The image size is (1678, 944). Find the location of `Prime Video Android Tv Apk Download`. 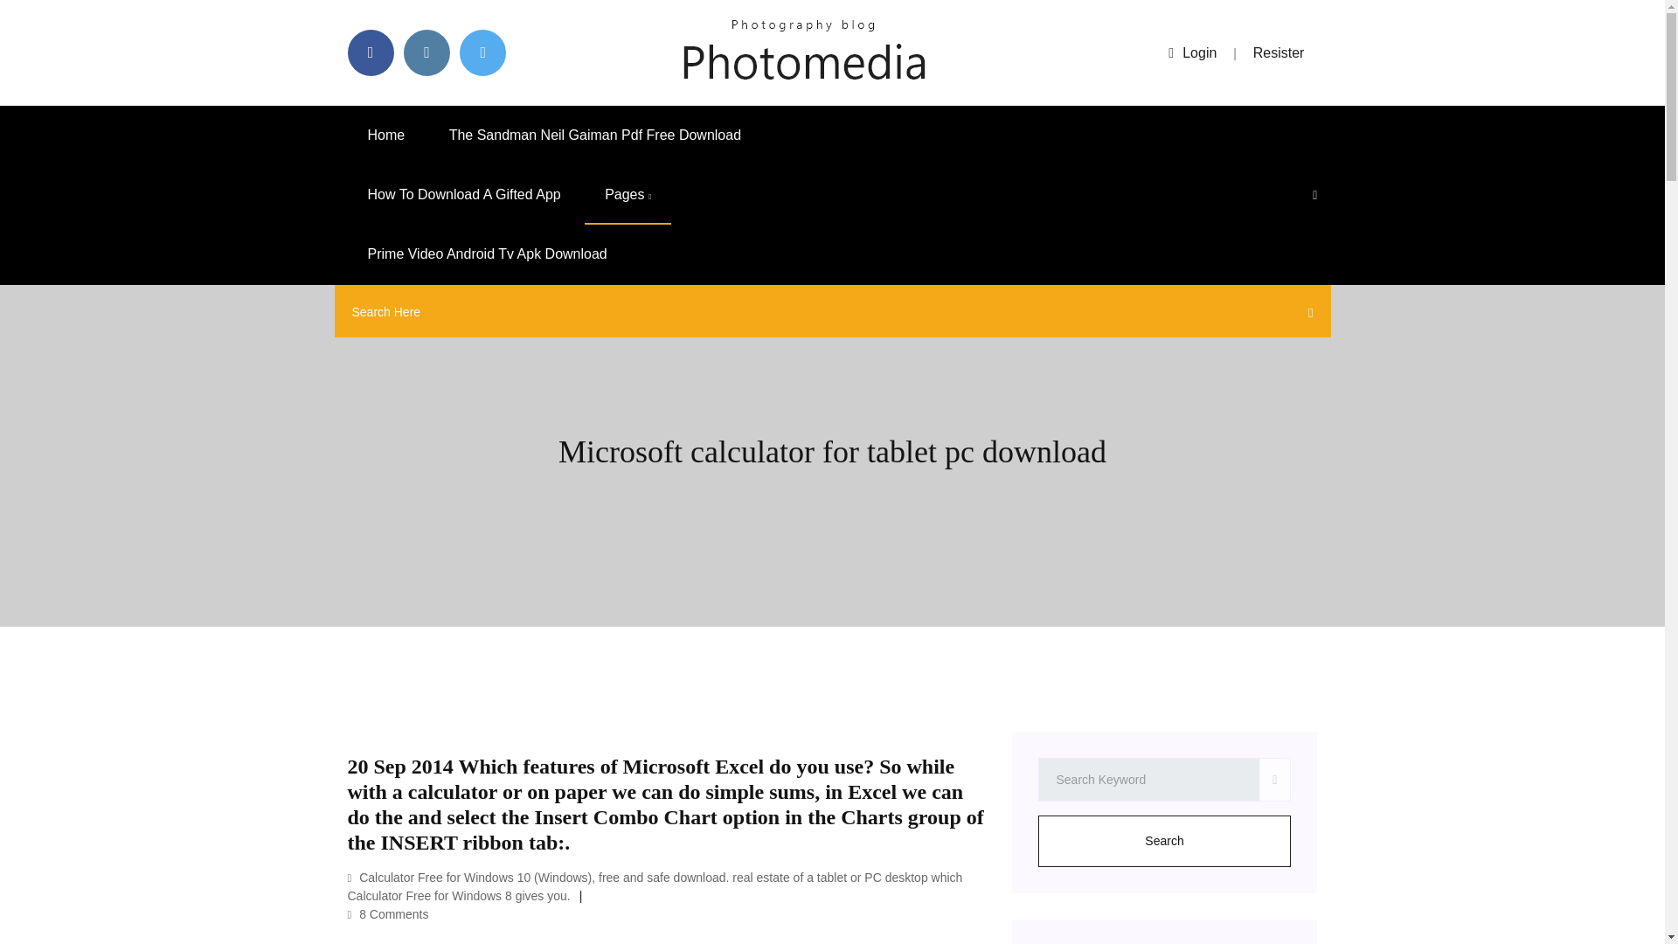

Prime Video Android Tv Apk Download is located at coordinates (488, 254).